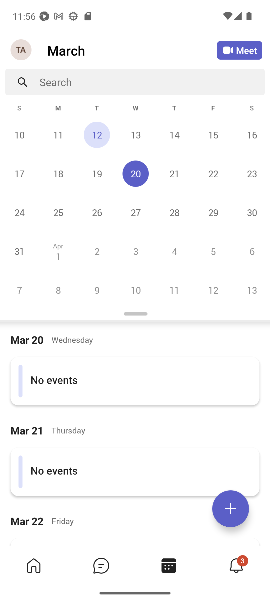 The image size is (270, 601). I want to click on Monday, March 18 18, so click(58, 174).